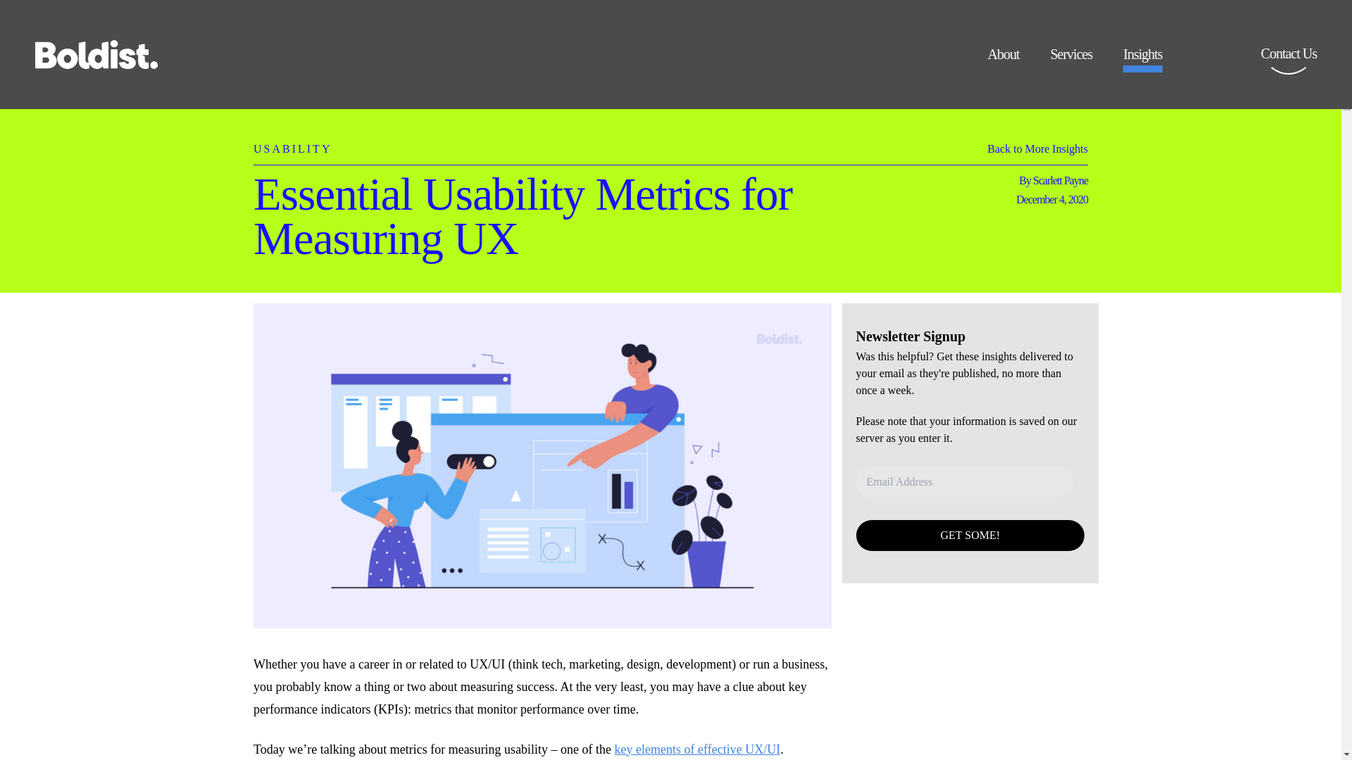  What do you see at coordinates (1142, 59) in the screenshot?
I see `Insights` at bounding box center [1142, 59].